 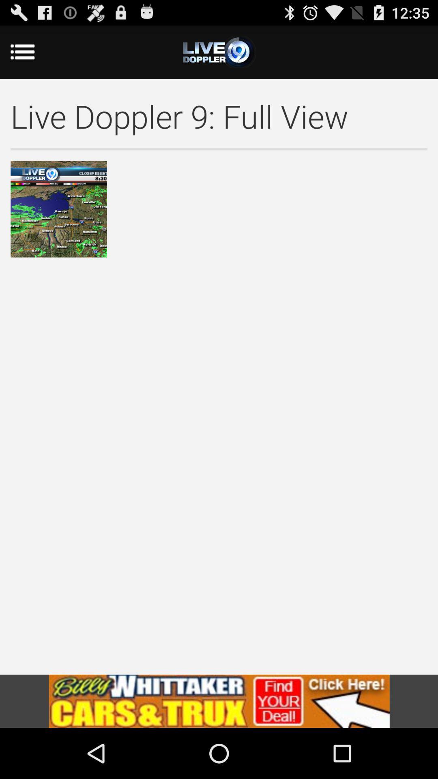 I want to click on turn off the item at the bottom, so click(x=219, y=701).